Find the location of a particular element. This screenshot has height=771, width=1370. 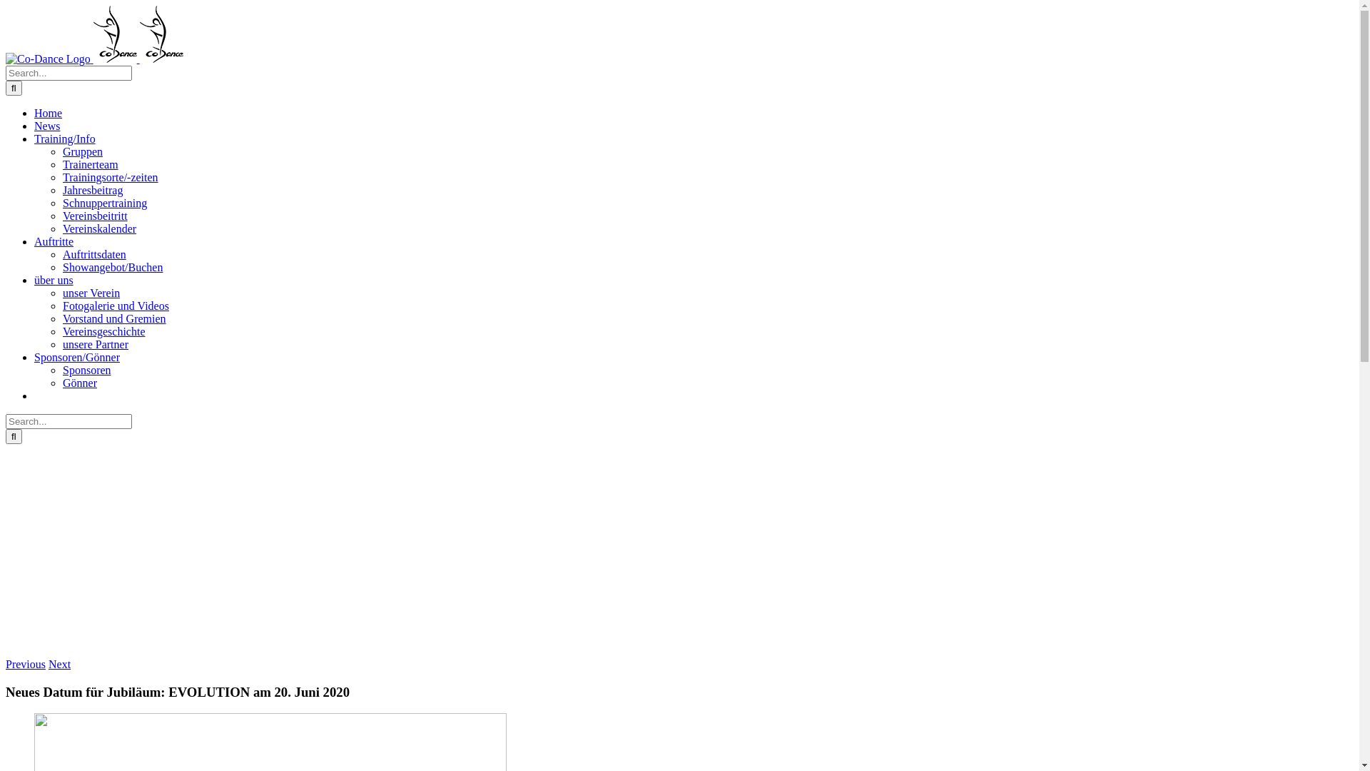

Sponsoren is located at coordinates (87, 370).